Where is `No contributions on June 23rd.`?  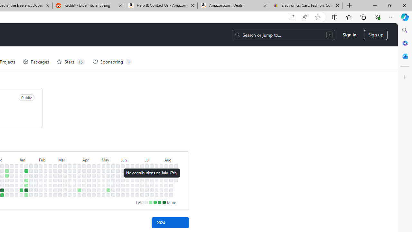
No contributions on June 23rd. is located at coordinates (137, 166).